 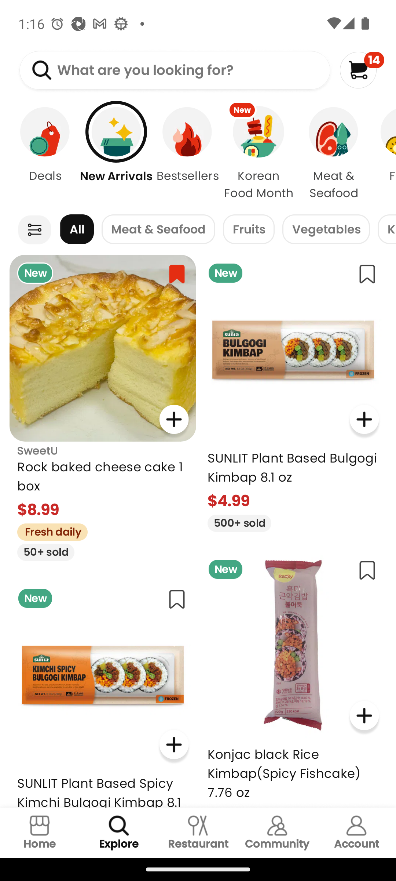 What do you see at coordinates (48, 531) in the screenshot?
I see `Fresh daily` at bounding box center [48, 531].